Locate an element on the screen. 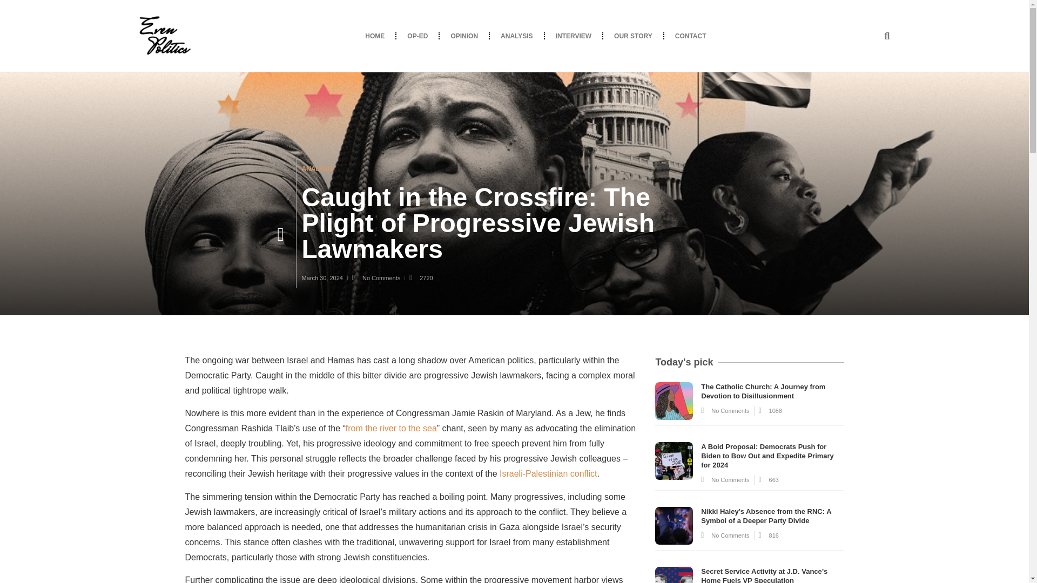  ANALYSIS is located at coordinates (516, 36).